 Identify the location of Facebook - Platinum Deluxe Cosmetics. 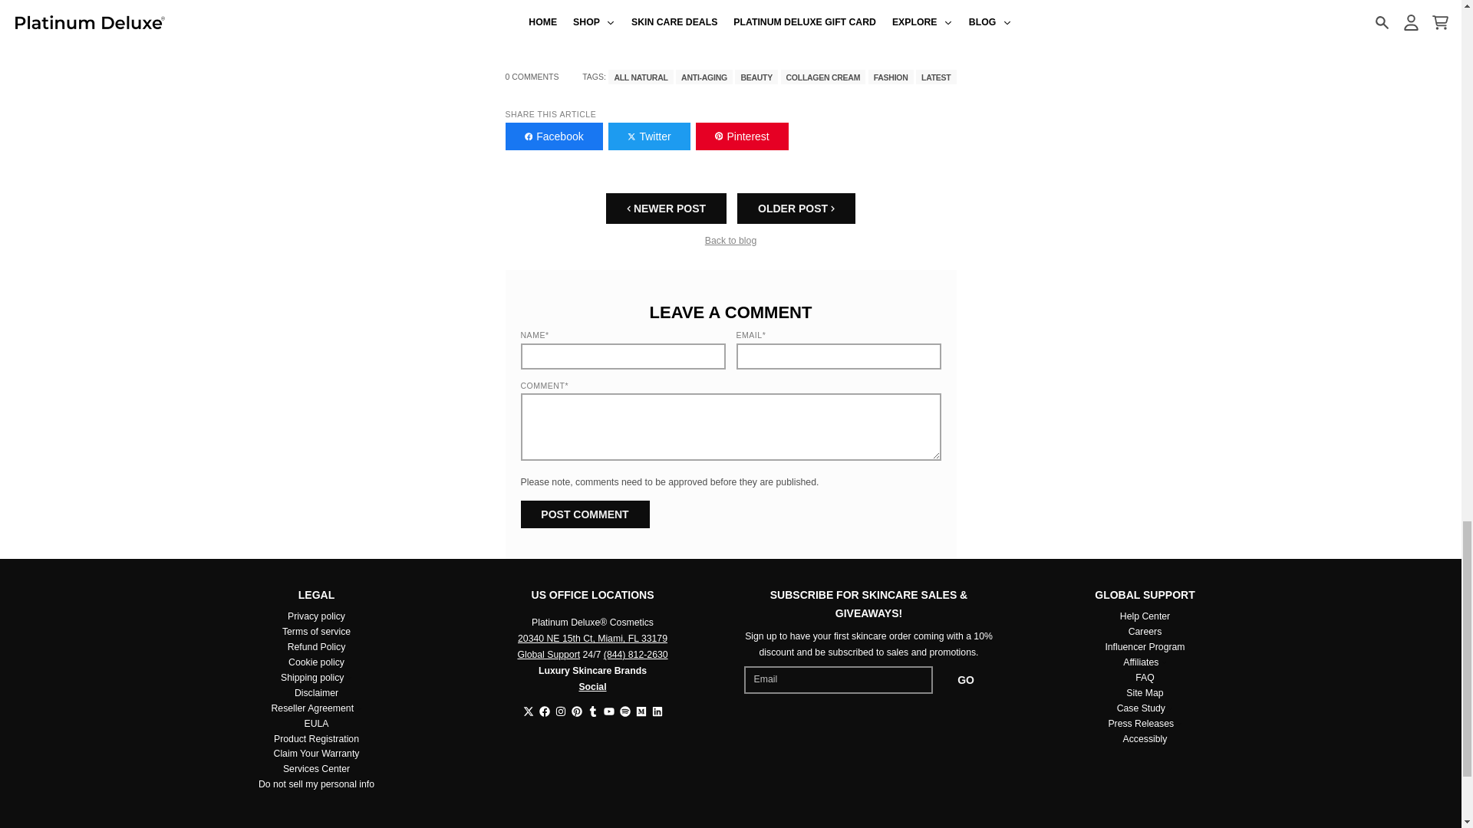
(544, 711).